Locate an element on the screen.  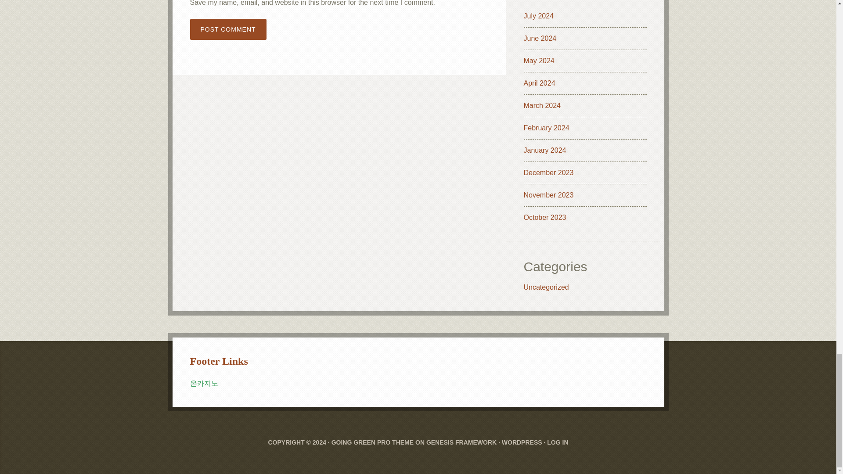
December 2023 is located at coordinates (548, 172).